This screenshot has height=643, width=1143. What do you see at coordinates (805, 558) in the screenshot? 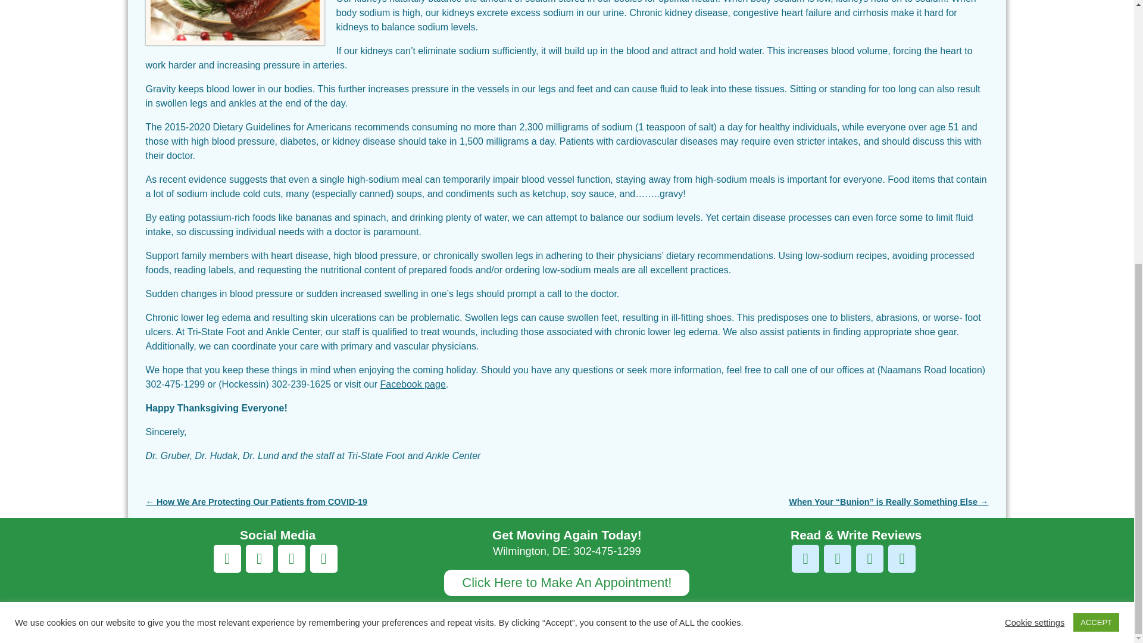
I see `Facebook` at bounding box center [805, 558].